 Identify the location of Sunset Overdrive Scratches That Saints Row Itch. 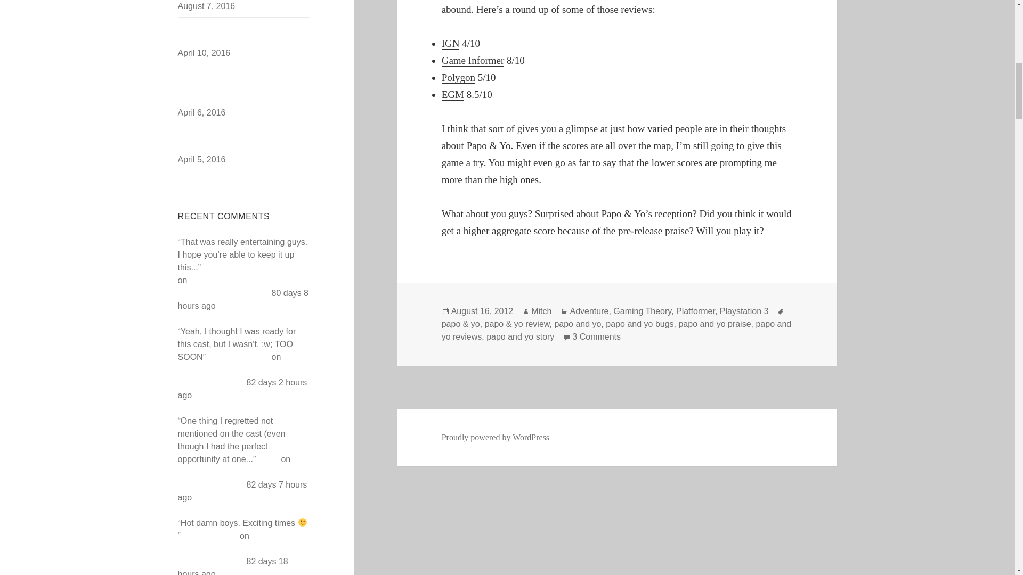
(240, 141).